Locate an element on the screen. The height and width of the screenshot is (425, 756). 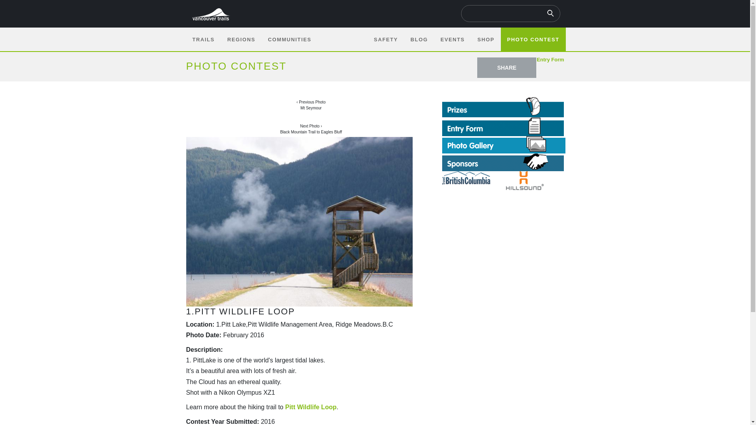
Shop is located at coordinates (486, 39).